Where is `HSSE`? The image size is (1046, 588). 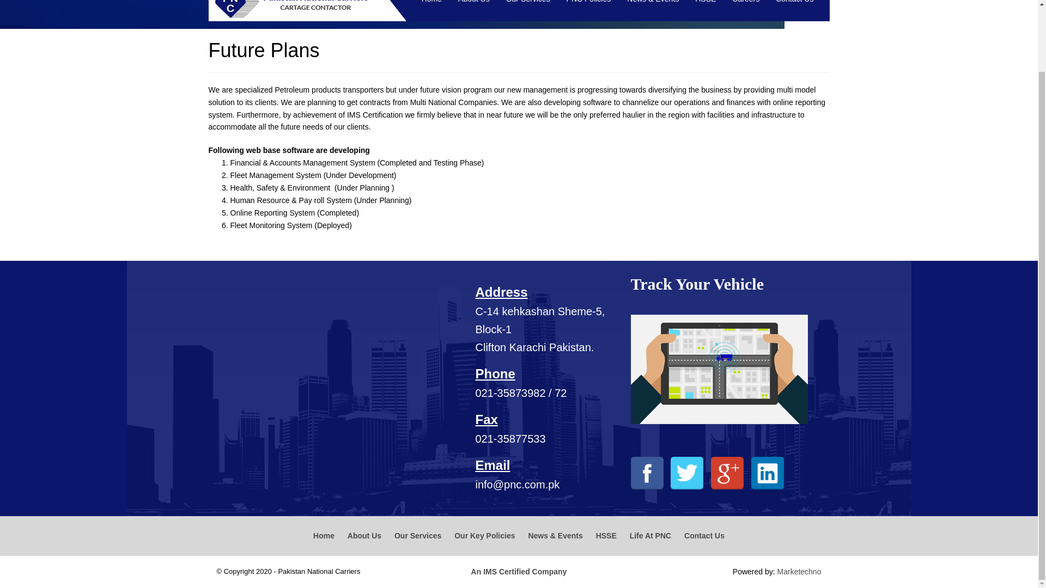
HSSE is located at coordinates (705, 9).